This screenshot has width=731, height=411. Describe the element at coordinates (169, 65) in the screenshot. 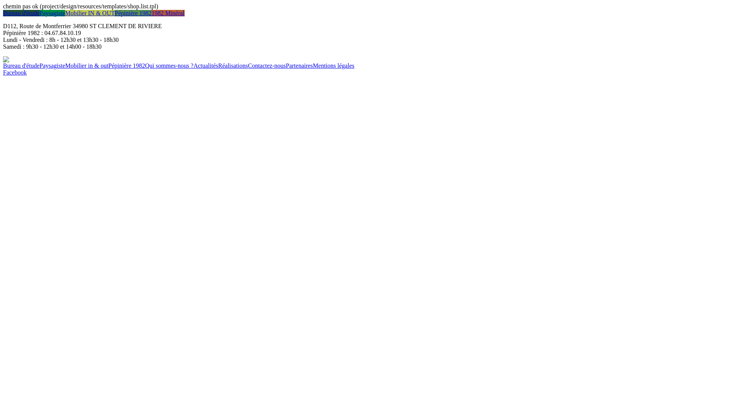

I see `Qui sommes-nous ?` at that location.